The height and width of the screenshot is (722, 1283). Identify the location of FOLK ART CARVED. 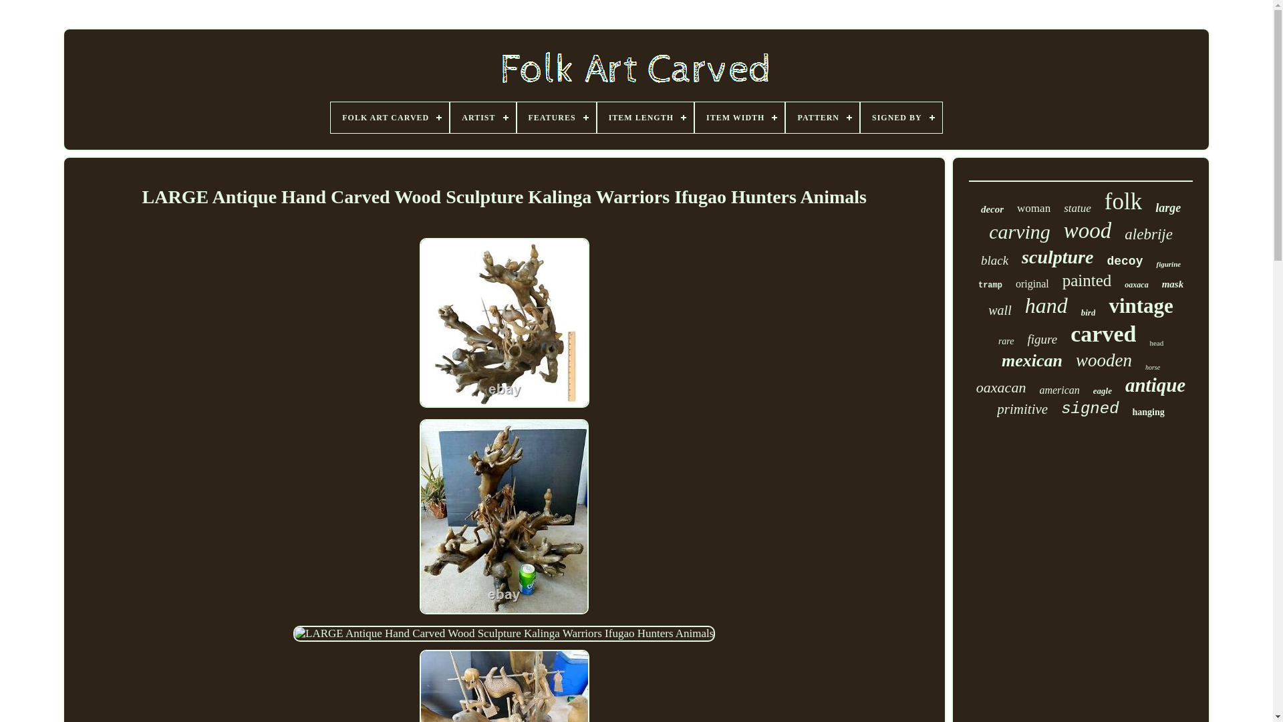
(390, 118).